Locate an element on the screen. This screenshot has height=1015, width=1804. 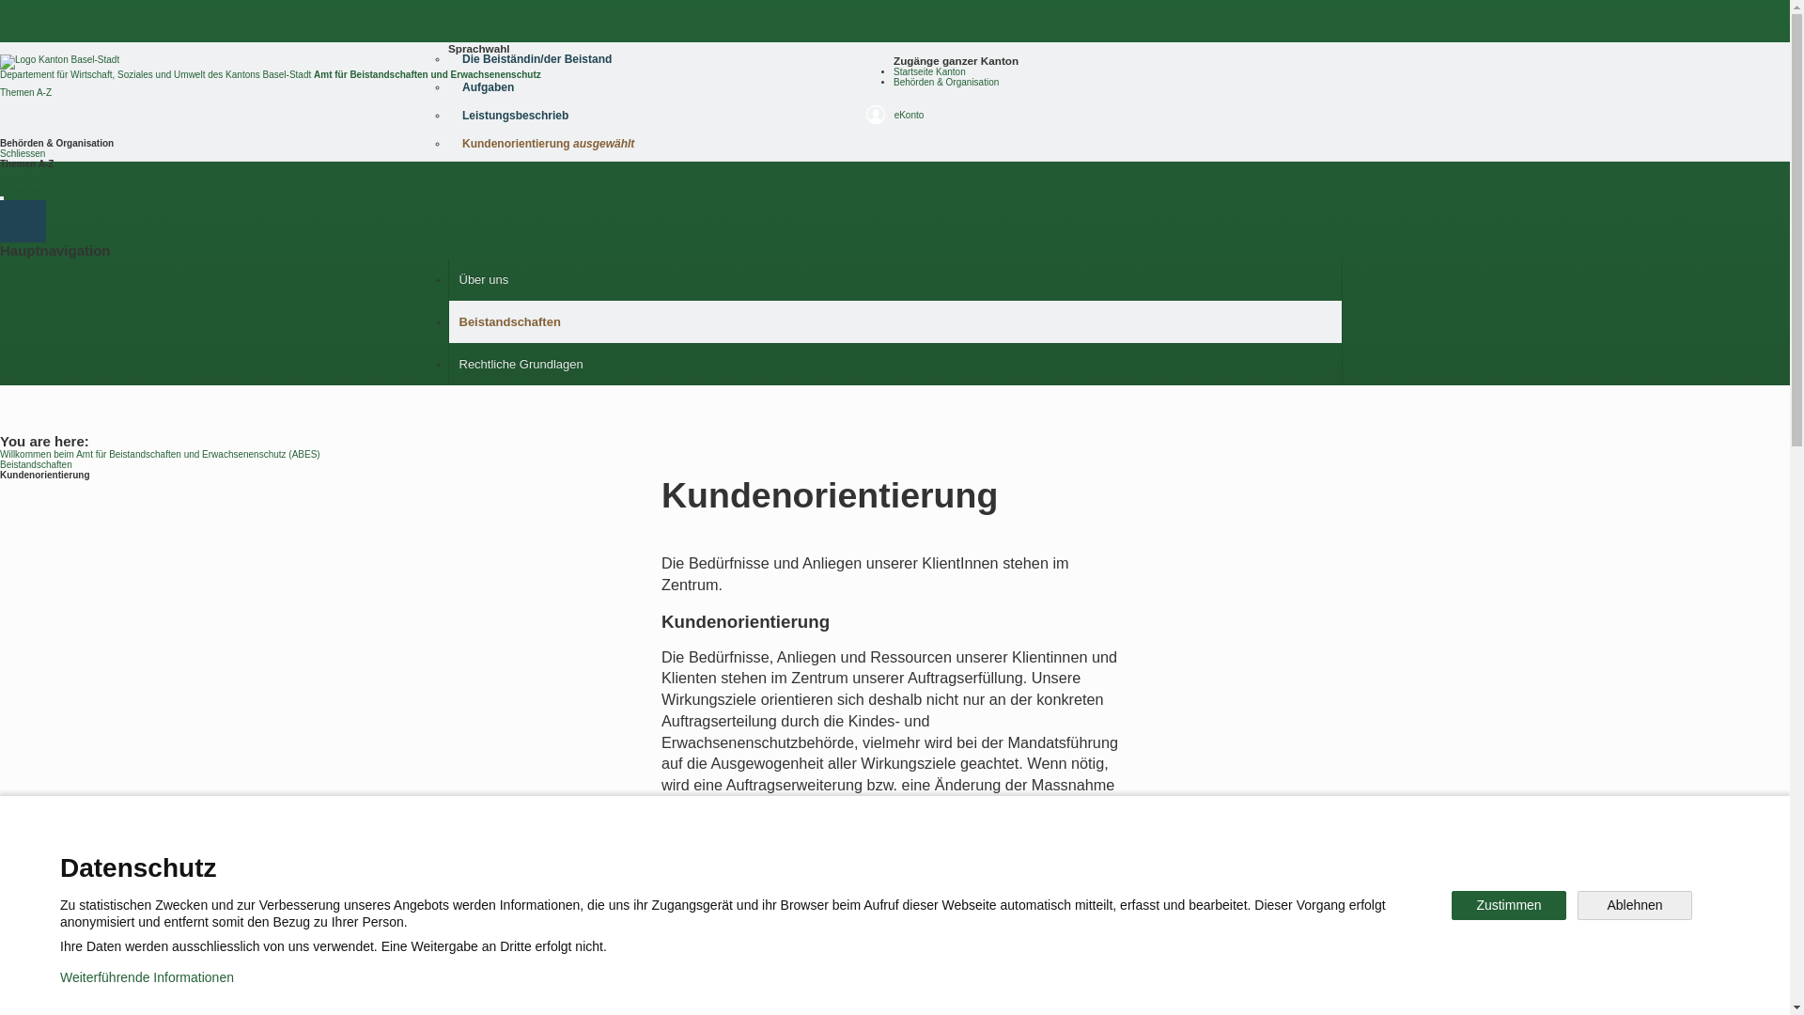
eKonto is located at coordinates (894, 118).